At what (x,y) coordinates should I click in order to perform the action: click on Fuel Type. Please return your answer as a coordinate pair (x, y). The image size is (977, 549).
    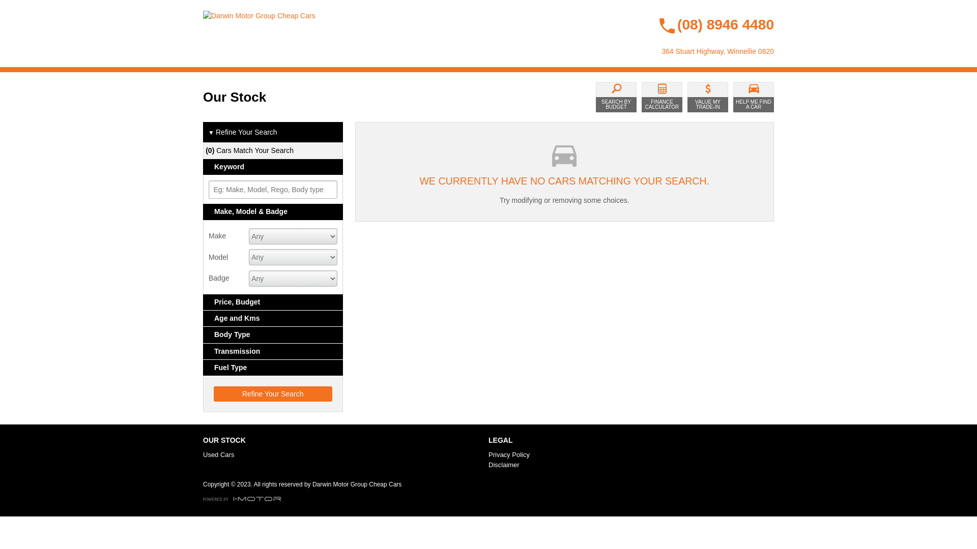
    Looking at the image, I should click on (273, 368).